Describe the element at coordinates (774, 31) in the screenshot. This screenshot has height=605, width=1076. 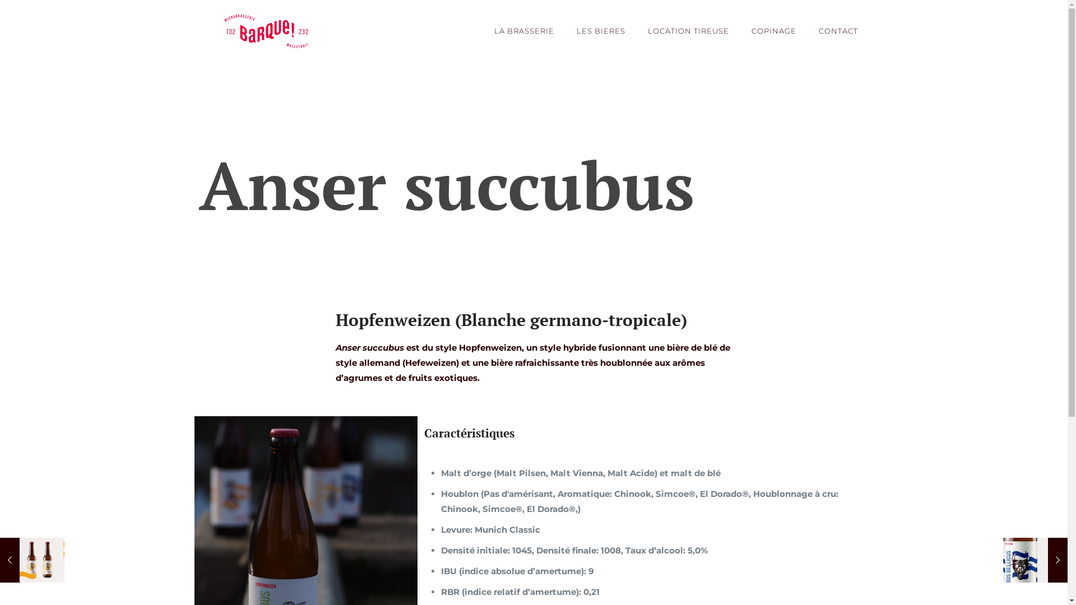
I see `COPINAGE` at that location.